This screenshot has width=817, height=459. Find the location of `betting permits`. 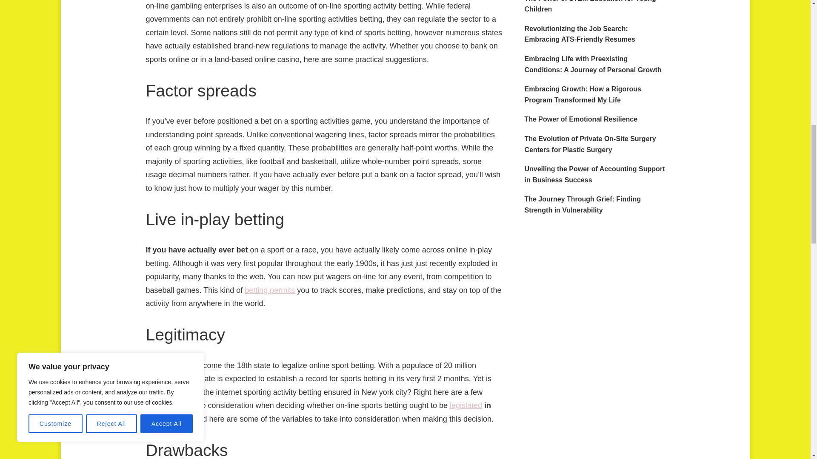

betting permits is located at coordinates (270, 290).